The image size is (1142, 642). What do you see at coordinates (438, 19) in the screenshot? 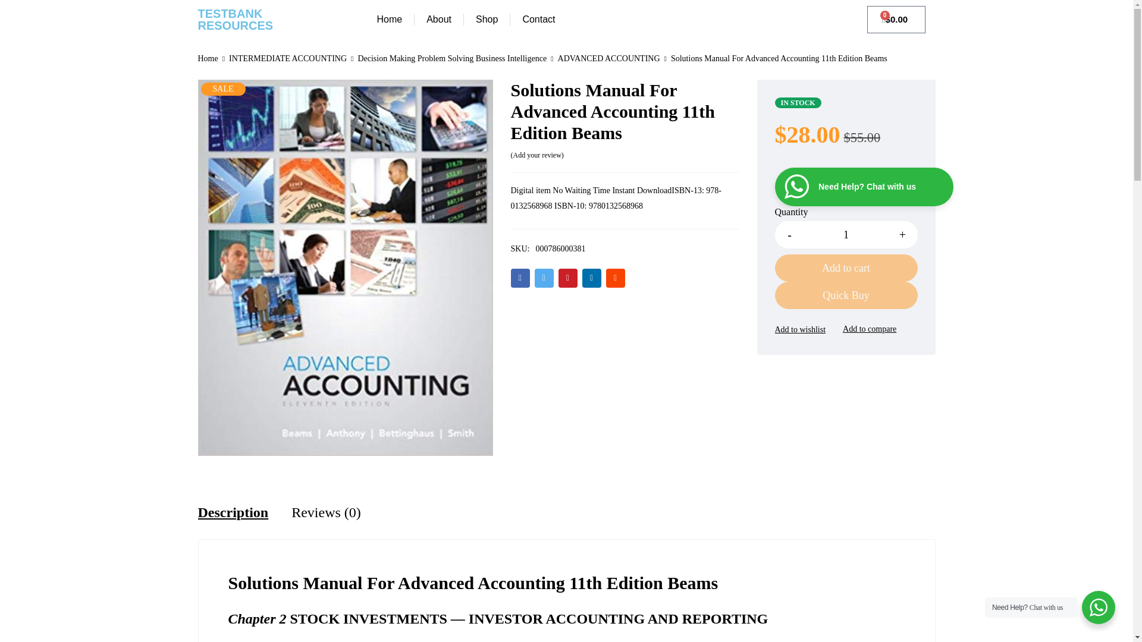
I see `About` at bounding box center [438, 19].